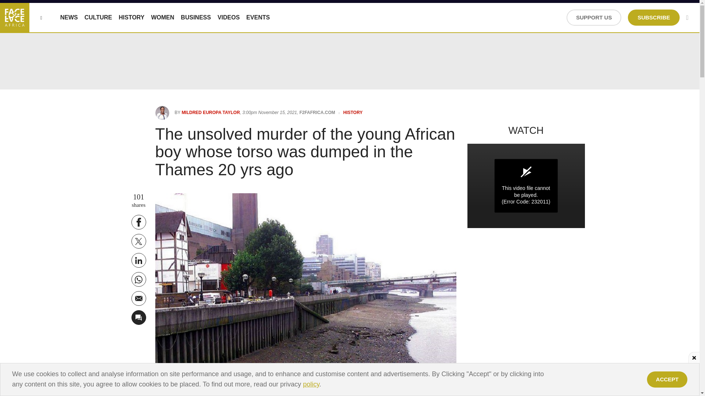 This screenshot has height=396, width=705. What do you see at coordinates (196, 17) in the screenshot?
I see `BUSINESS` at bounding box center [196, 17].